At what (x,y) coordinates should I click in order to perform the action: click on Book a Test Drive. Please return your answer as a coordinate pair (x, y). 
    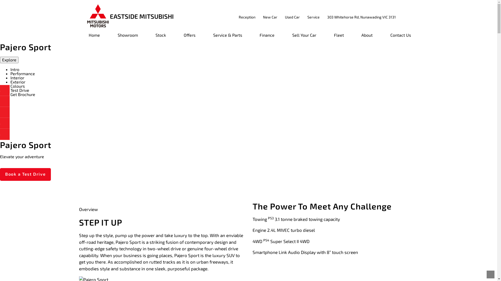
    Looking at the image, I should click on (26, 174).